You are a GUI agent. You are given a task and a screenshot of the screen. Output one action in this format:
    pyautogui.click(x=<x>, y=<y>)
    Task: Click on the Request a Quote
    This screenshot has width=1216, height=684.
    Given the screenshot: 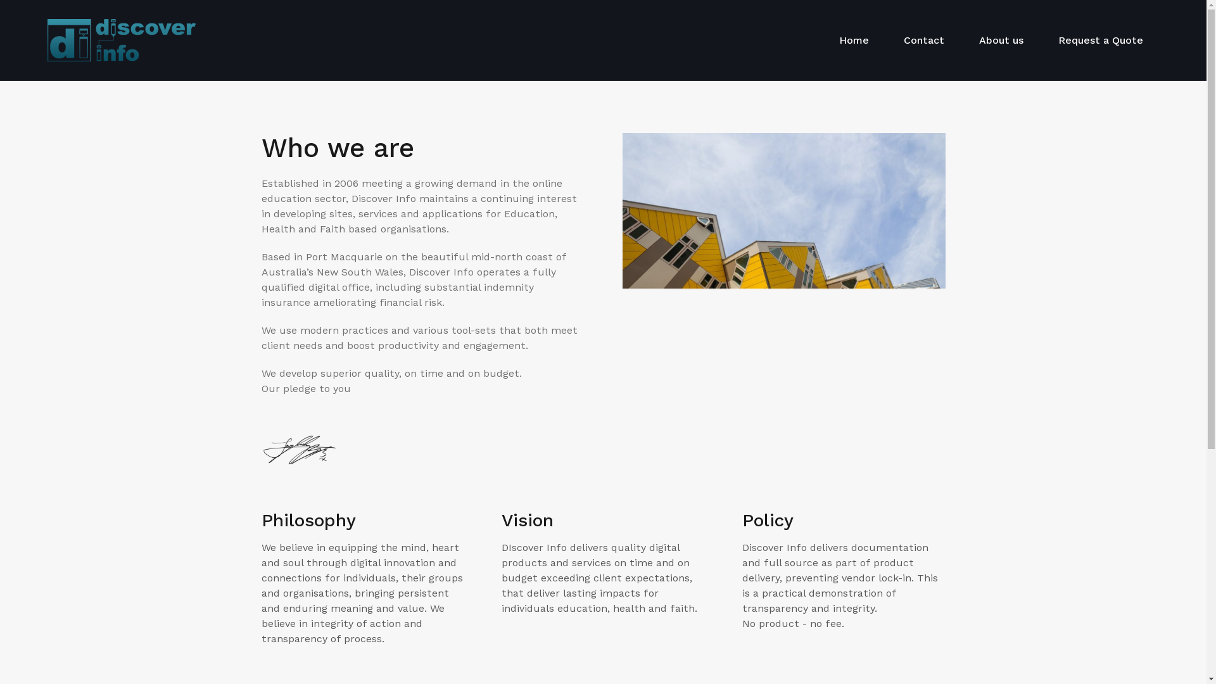 What is the action you would take?
    pyautogui.click(x=1101, y=41)
    